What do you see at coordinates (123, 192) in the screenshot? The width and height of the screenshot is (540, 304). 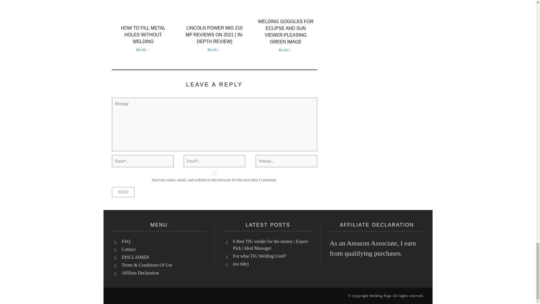 I see `Send` at bounding box center [123, 192].